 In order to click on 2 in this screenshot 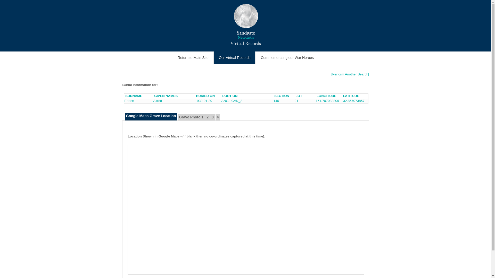, I will do `click(208, 117)`.